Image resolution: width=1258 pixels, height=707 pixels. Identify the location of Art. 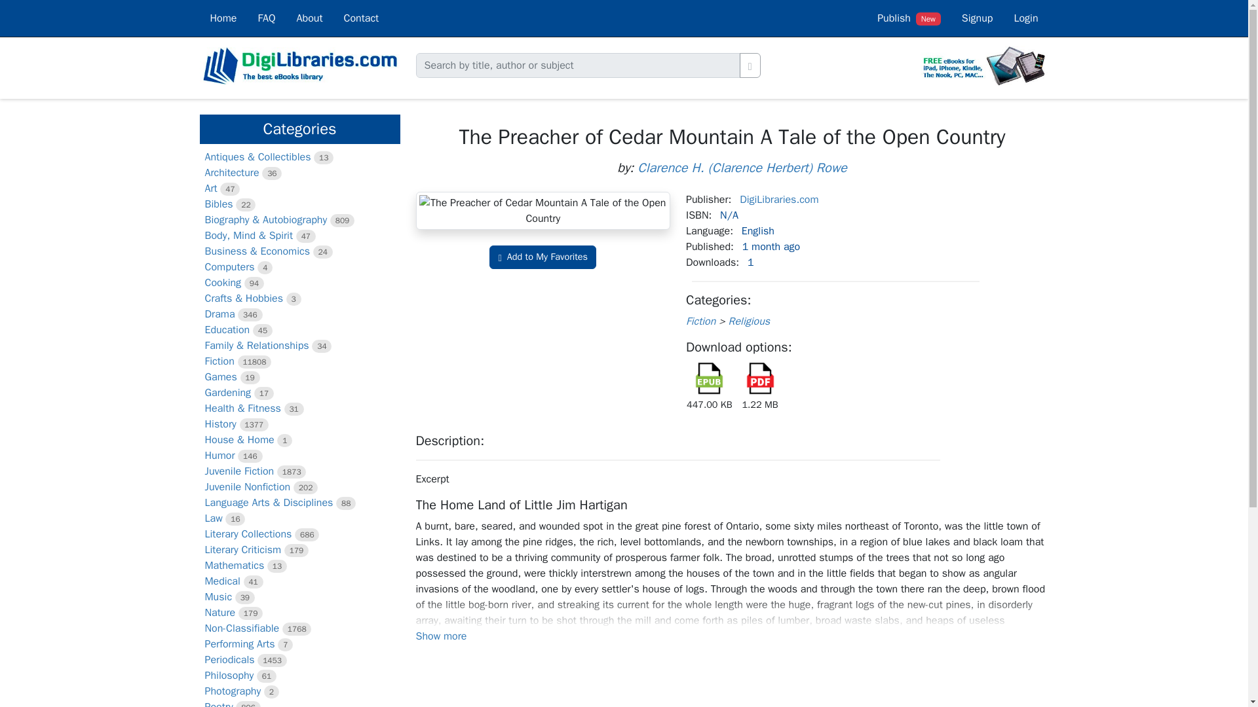
(210, 189).